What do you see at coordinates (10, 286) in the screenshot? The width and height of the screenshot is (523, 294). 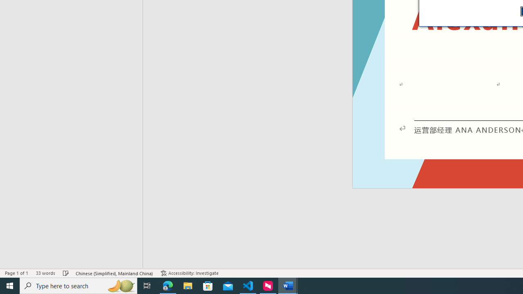 I see `Start` at bounding box center [10, 286].